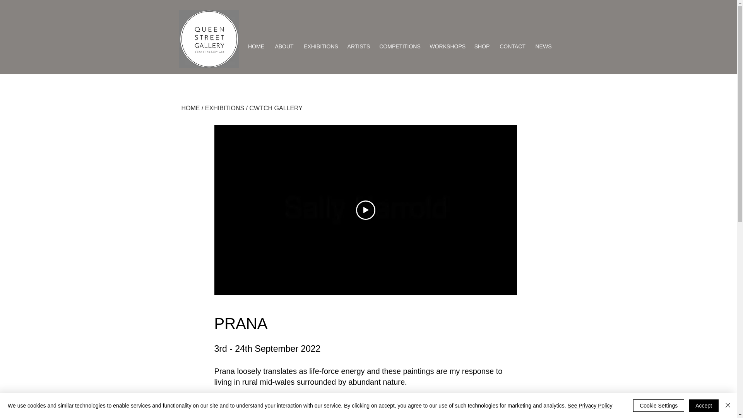 This screenshot has width=743, height=418. Describe the element at coordinates (400, 46) in the screenshot. I see `COMPETITIONS` at that location.